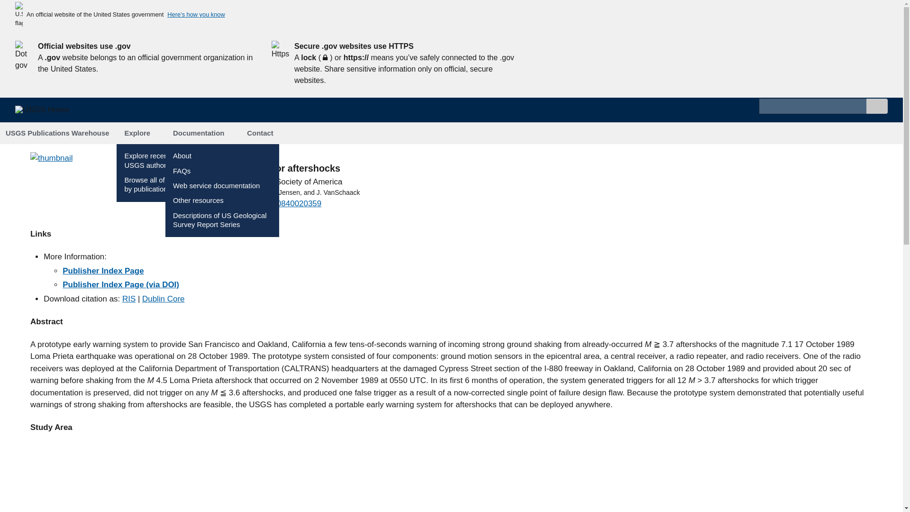 This screenshot has width=910, height=512. What do you see at coordinates (121, 284) in the screenshot?
I see ` Index Page` at bounding box center [121, 284].